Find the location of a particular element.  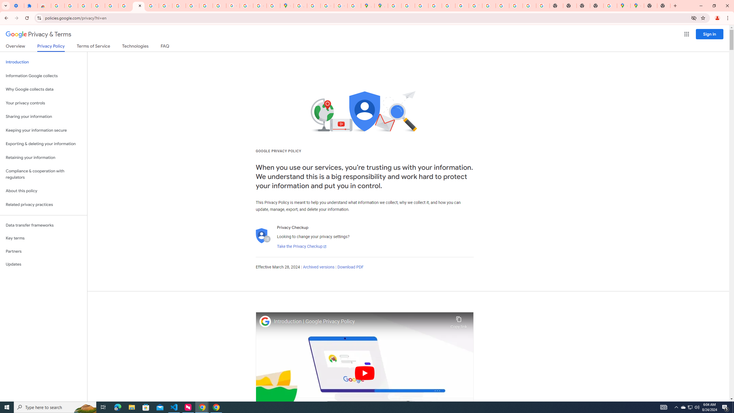

Privacy Help Center - Policies Help is located at coordinates (421, 6).